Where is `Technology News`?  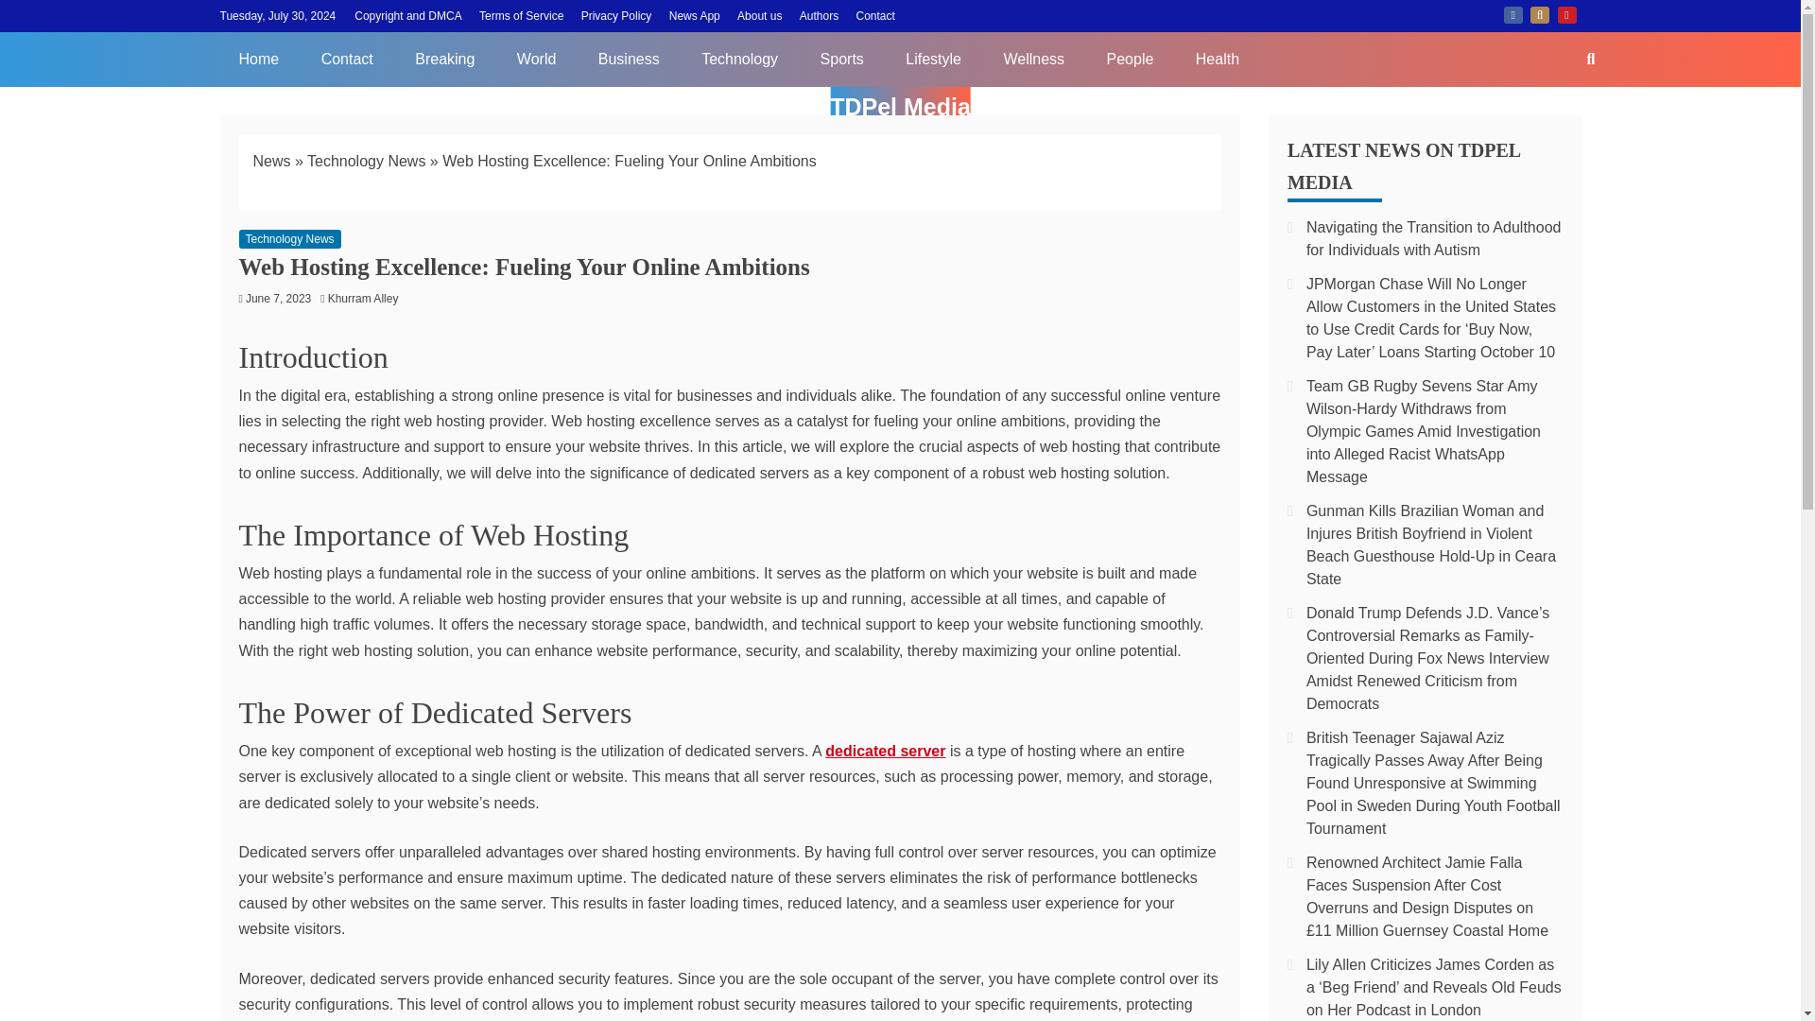
Technology News is located at coordinates (289, 239).